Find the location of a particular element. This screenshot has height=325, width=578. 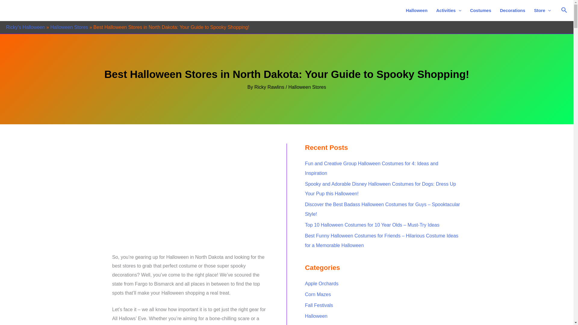

Halloween Stores is located at coordinates (69, 27).